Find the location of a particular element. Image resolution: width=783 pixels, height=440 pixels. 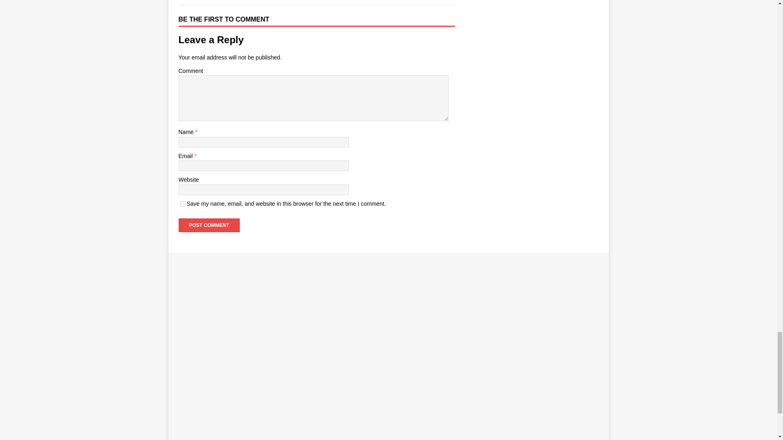

yes is located at coordinates (183, 204).